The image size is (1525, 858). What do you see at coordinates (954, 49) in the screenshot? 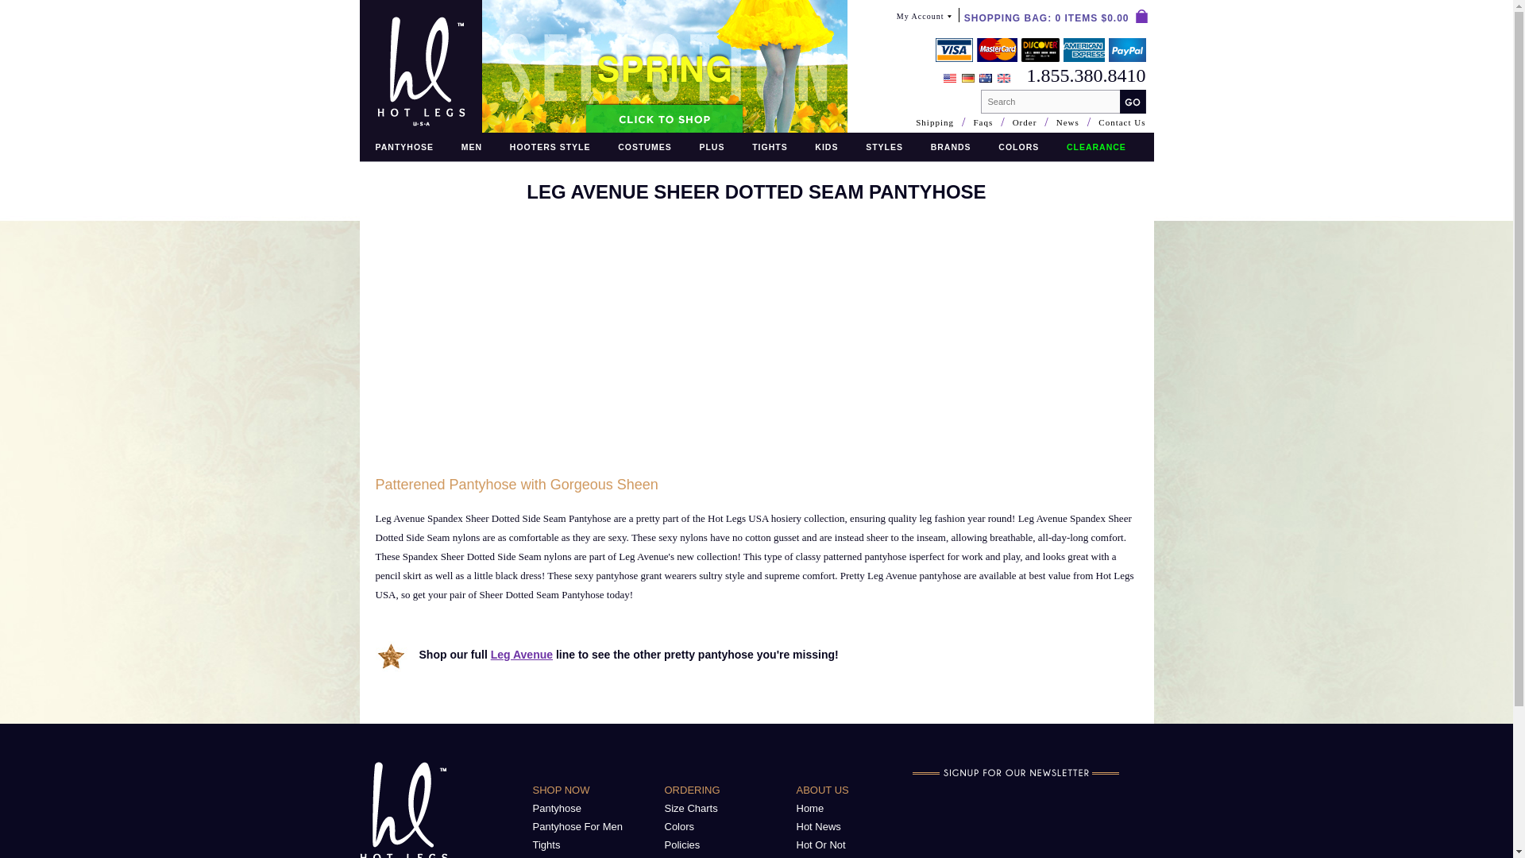
I see `Buy pantyhose online with VISA Credit Card` at bounding box center [954, 49].